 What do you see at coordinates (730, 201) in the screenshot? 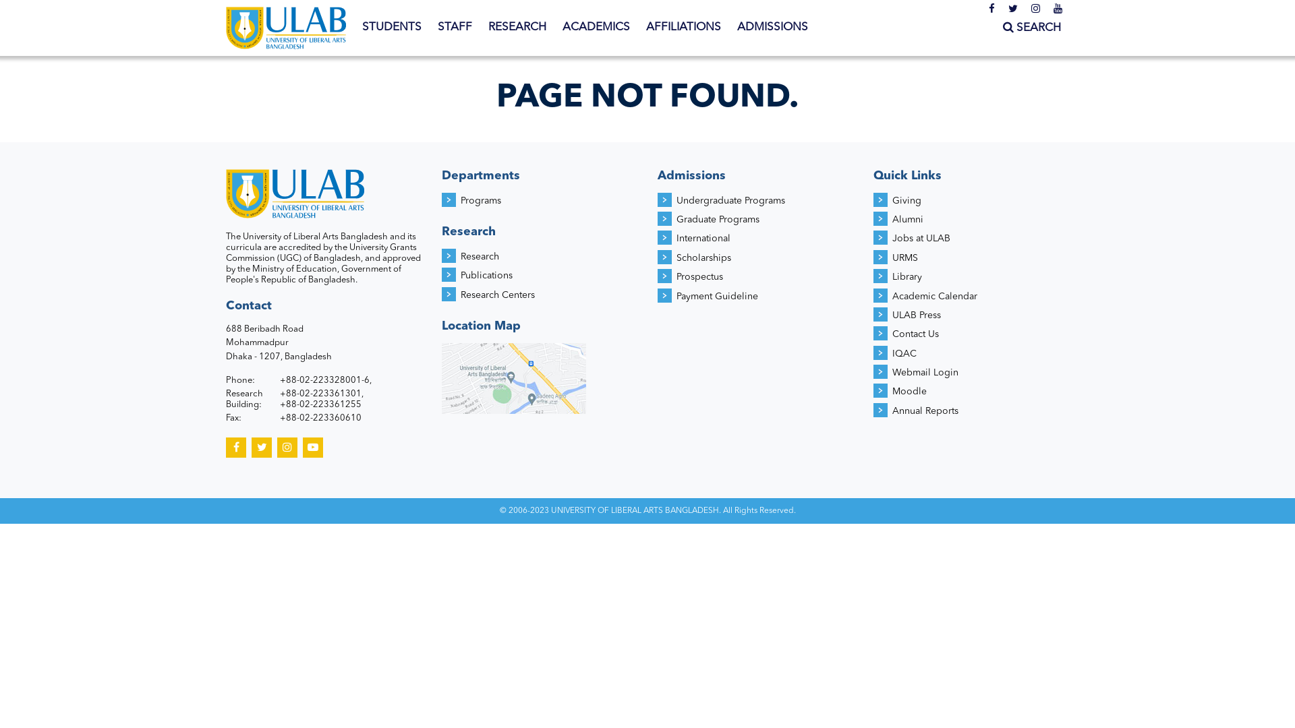
I see `Undergraduate Programs` at bounding box center [730, 201].